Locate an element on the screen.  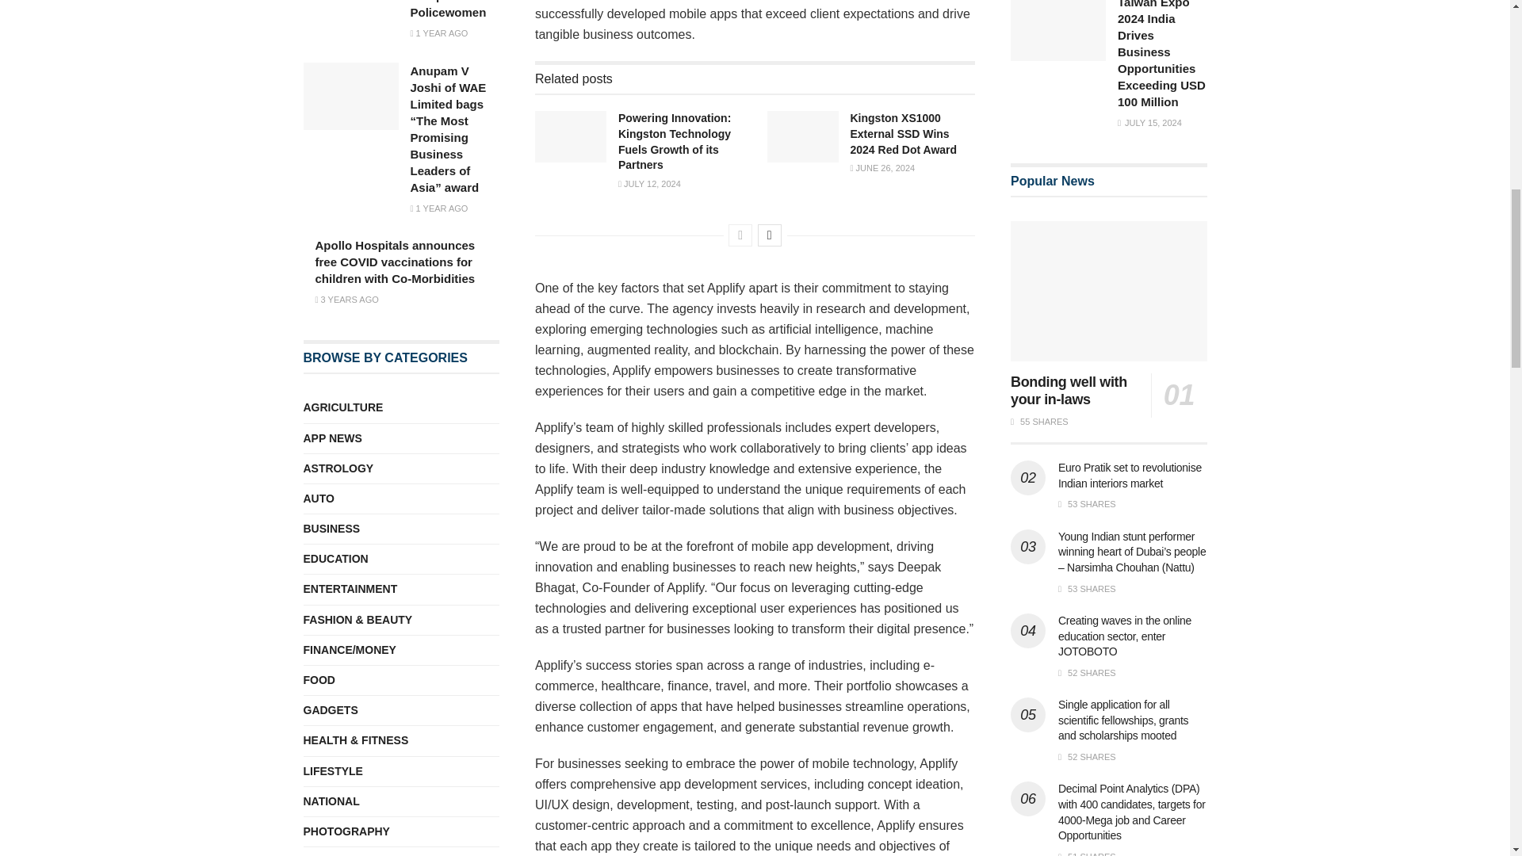
Next is located at coordinates (770, 235).